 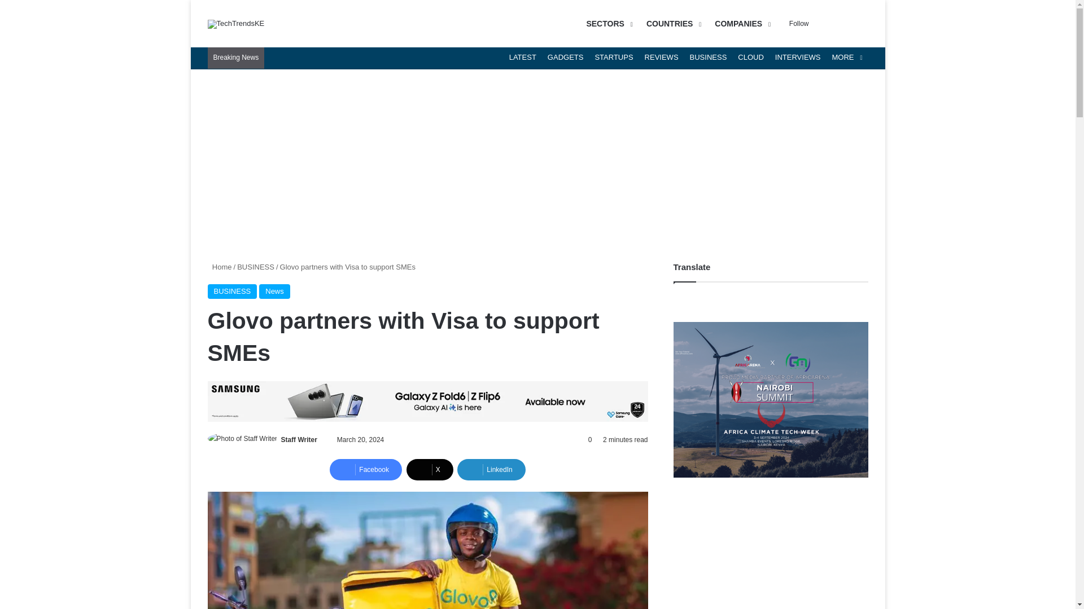 What do you see at coordinates (491, 470) in the screenshot?
I see `LinkedIn` at bounding box center [491, 470].